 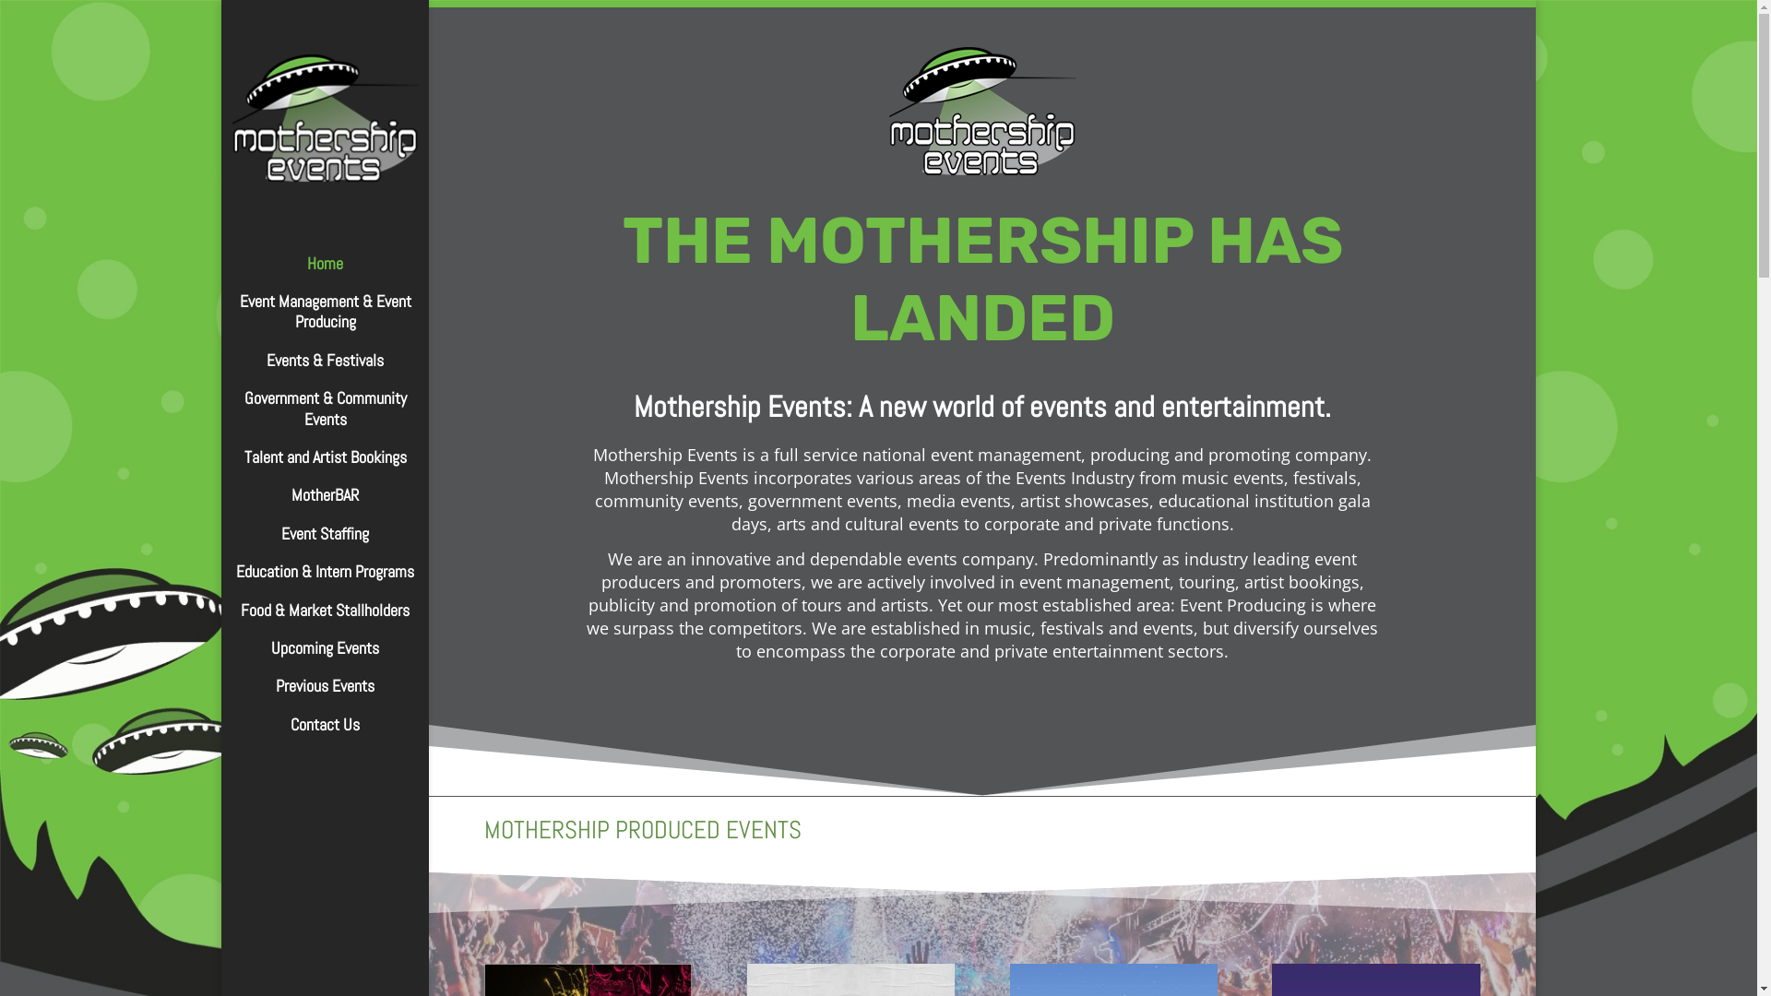 I want to click on Education & Intern Programs, so click(x=343, y=581).